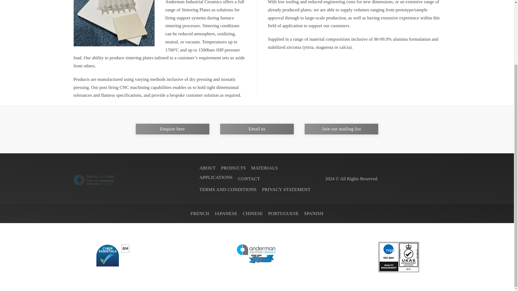 This screenshot has height=291, width=518. I want to click on Enquire here, so click(172, 129).